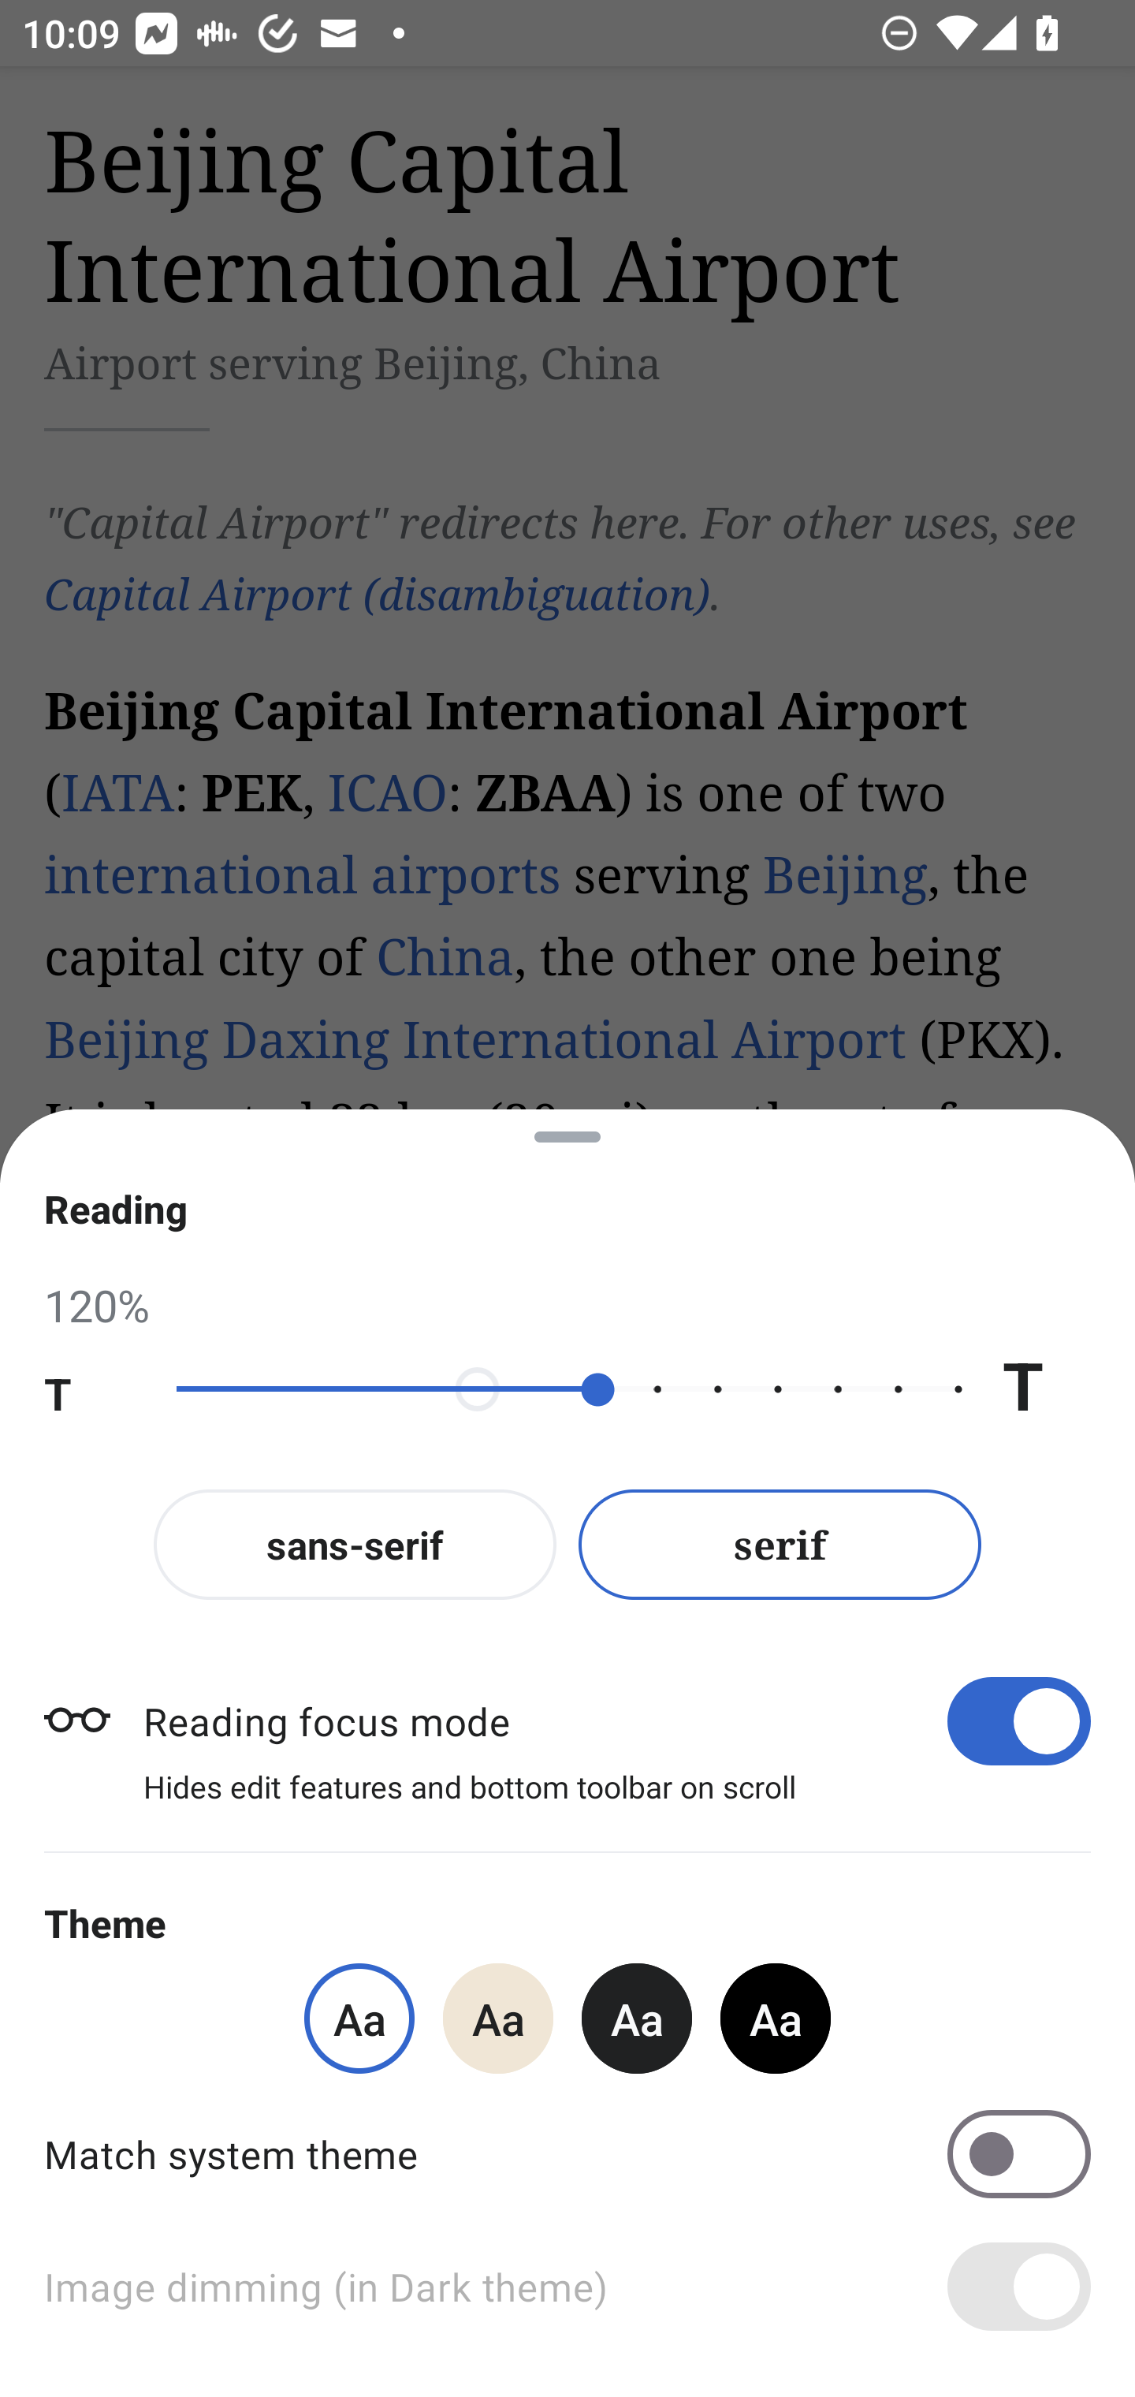 The image size is (1135, 2397). I want to click on Image dimming (in Dark theme), so click(567, 2287).